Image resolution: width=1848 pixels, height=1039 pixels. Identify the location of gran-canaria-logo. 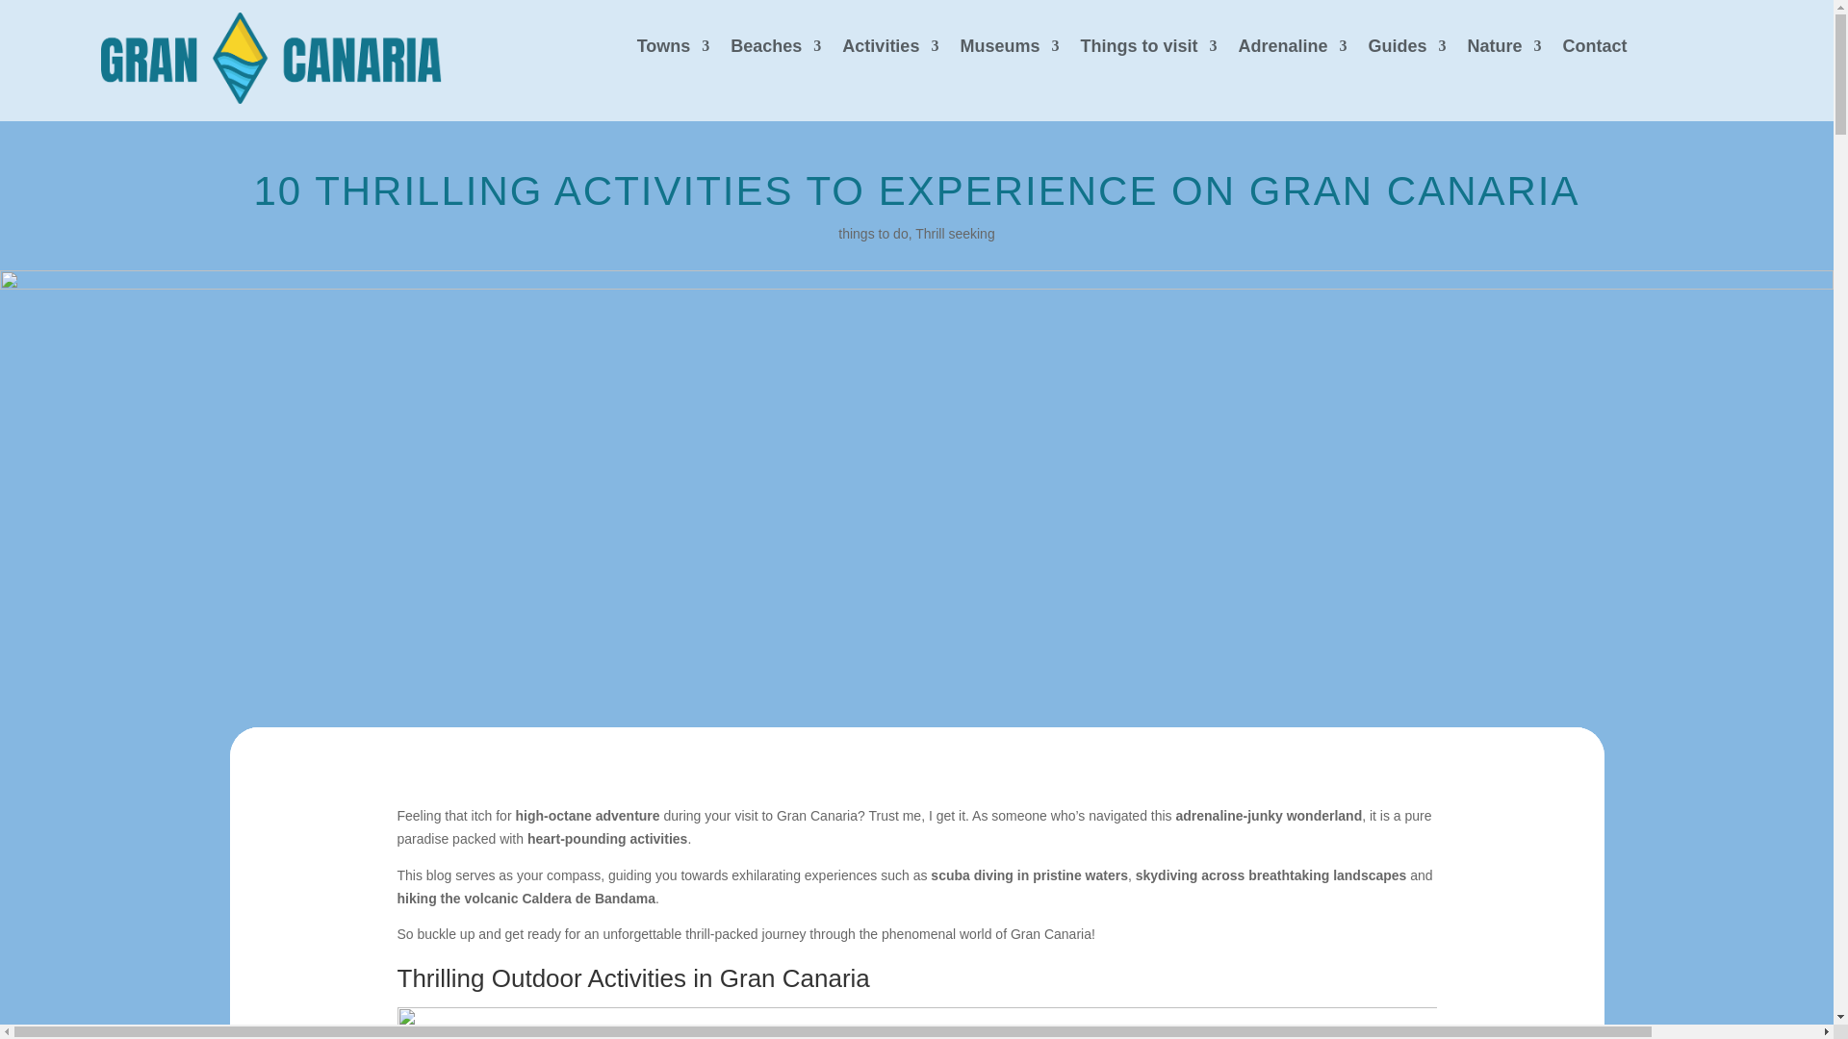
(271, 58).